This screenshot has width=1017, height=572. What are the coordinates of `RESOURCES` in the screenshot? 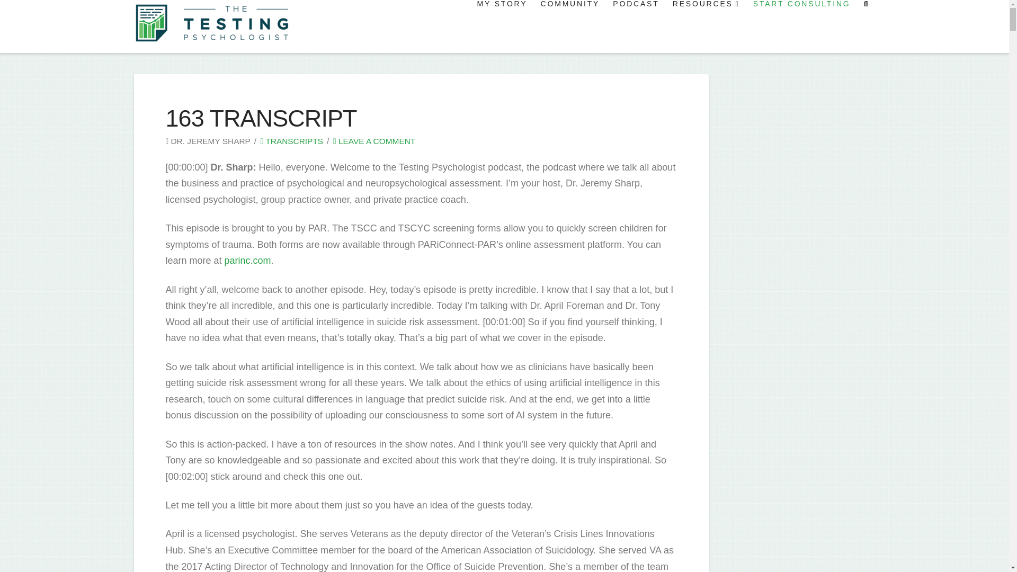 It's located at (705, 26).